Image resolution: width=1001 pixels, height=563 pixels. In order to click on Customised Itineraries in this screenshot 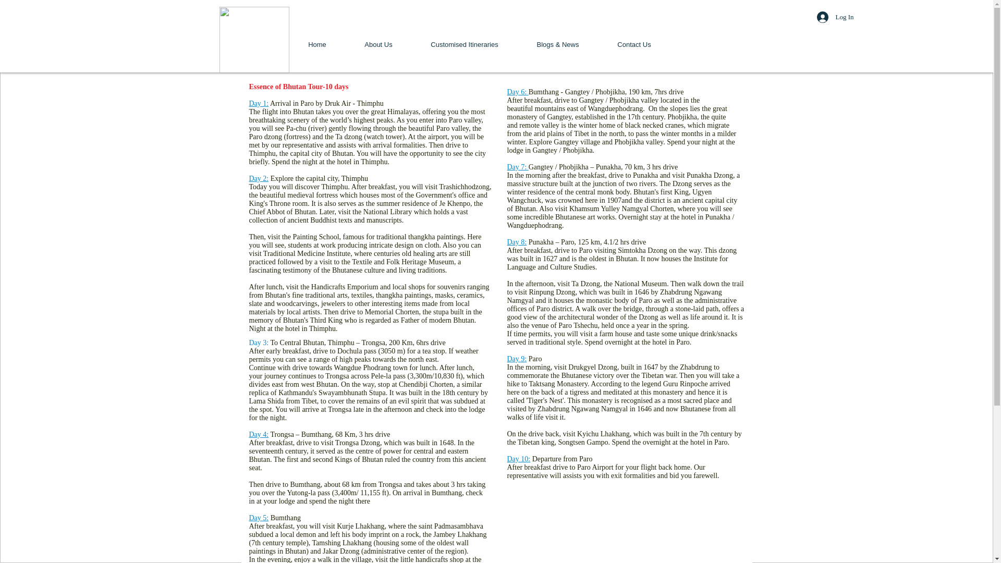, I will do `click(464, 45)`.